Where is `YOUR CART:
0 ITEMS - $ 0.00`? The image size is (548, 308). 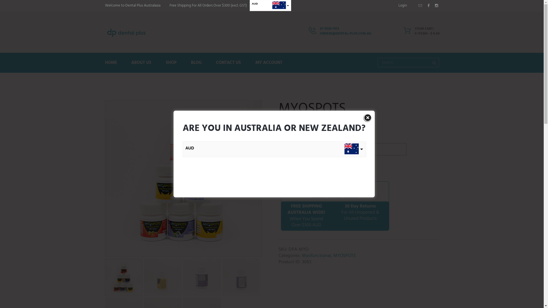 YOUR CART:
0 ITEMS - $ 0.00 is located at coordinates (420, 33).